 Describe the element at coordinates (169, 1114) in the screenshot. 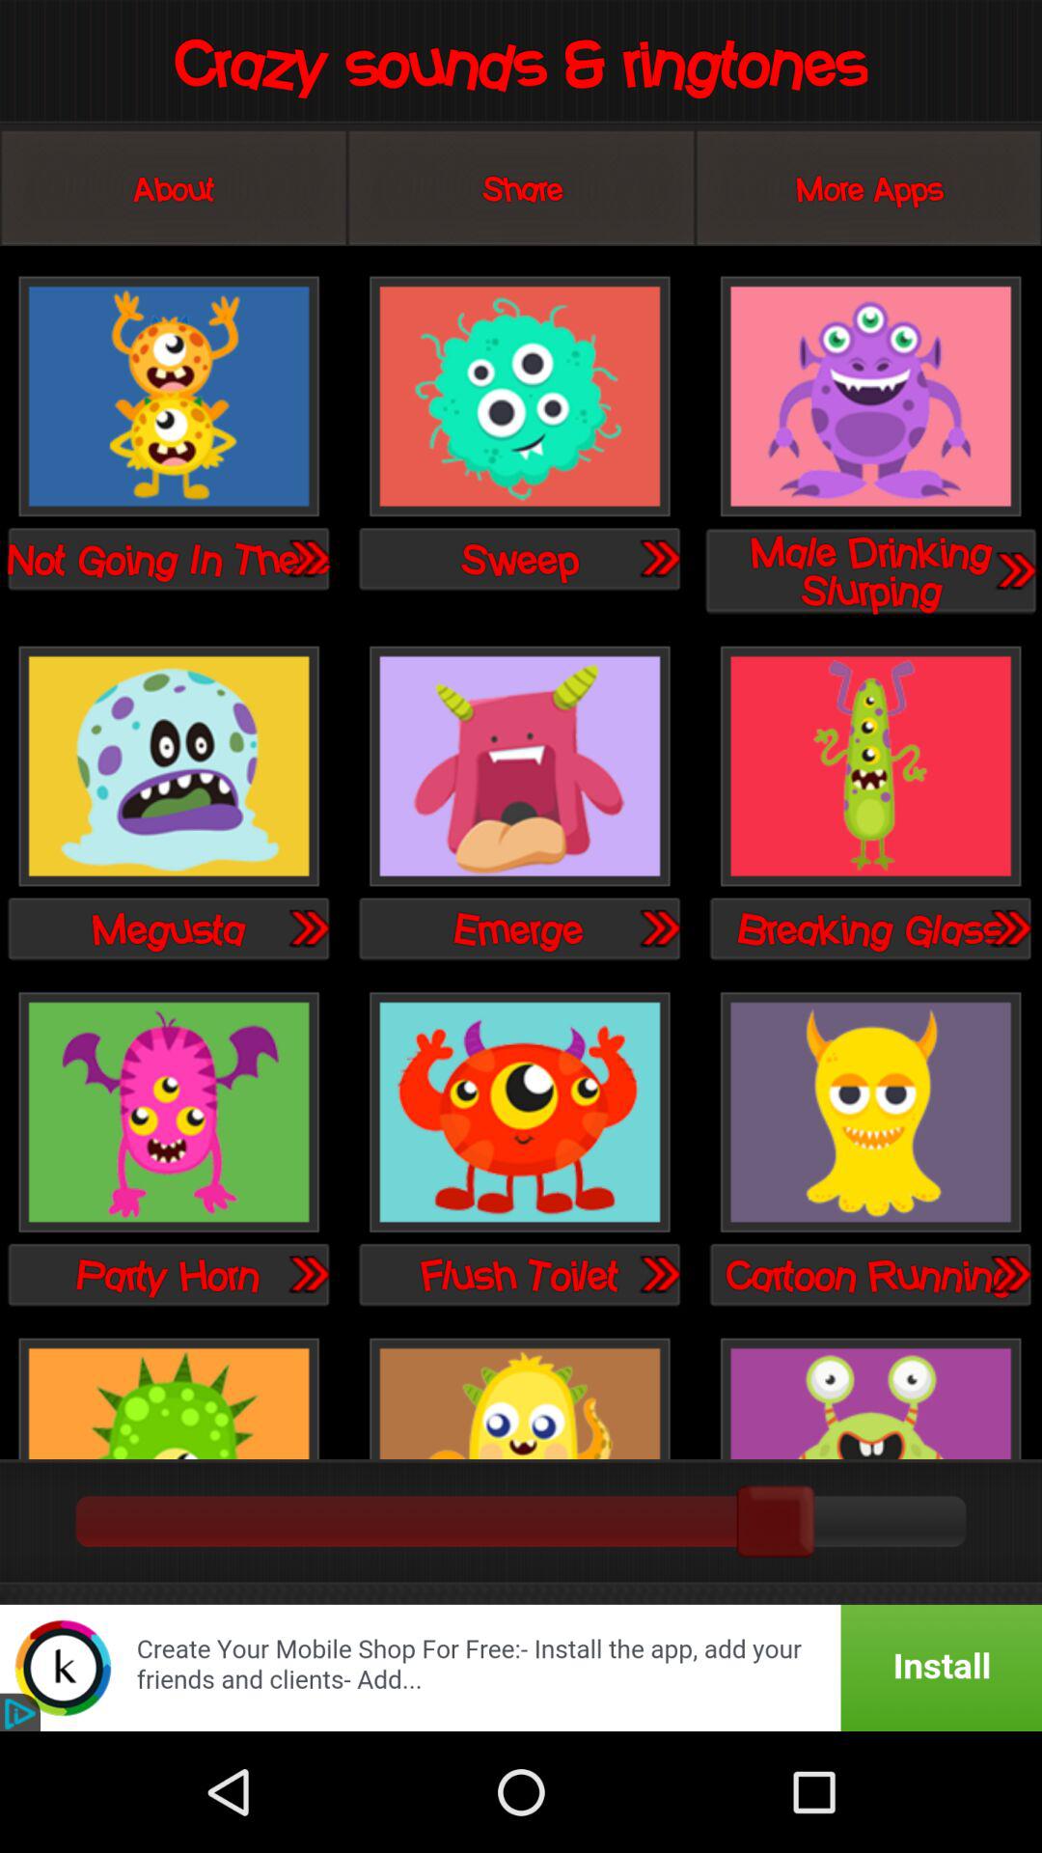

I see `click on the party on option` at that location.